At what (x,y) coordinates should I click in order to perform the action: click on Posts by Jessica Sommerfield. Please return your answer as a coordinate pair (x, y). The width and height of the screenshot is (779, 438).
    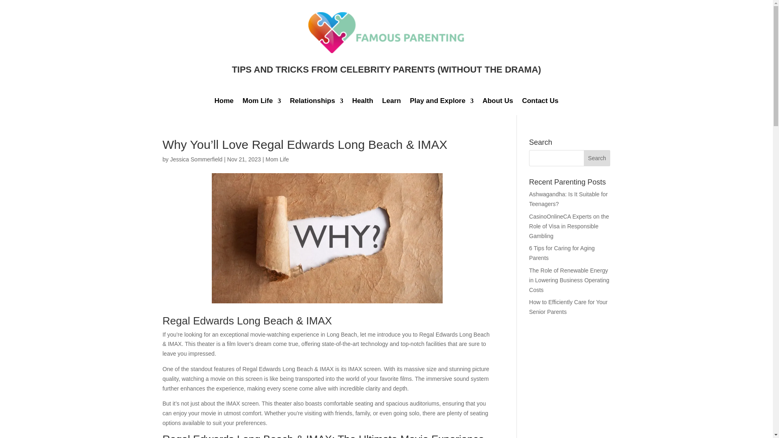
    Looking at the image, I should click on (196, 159).